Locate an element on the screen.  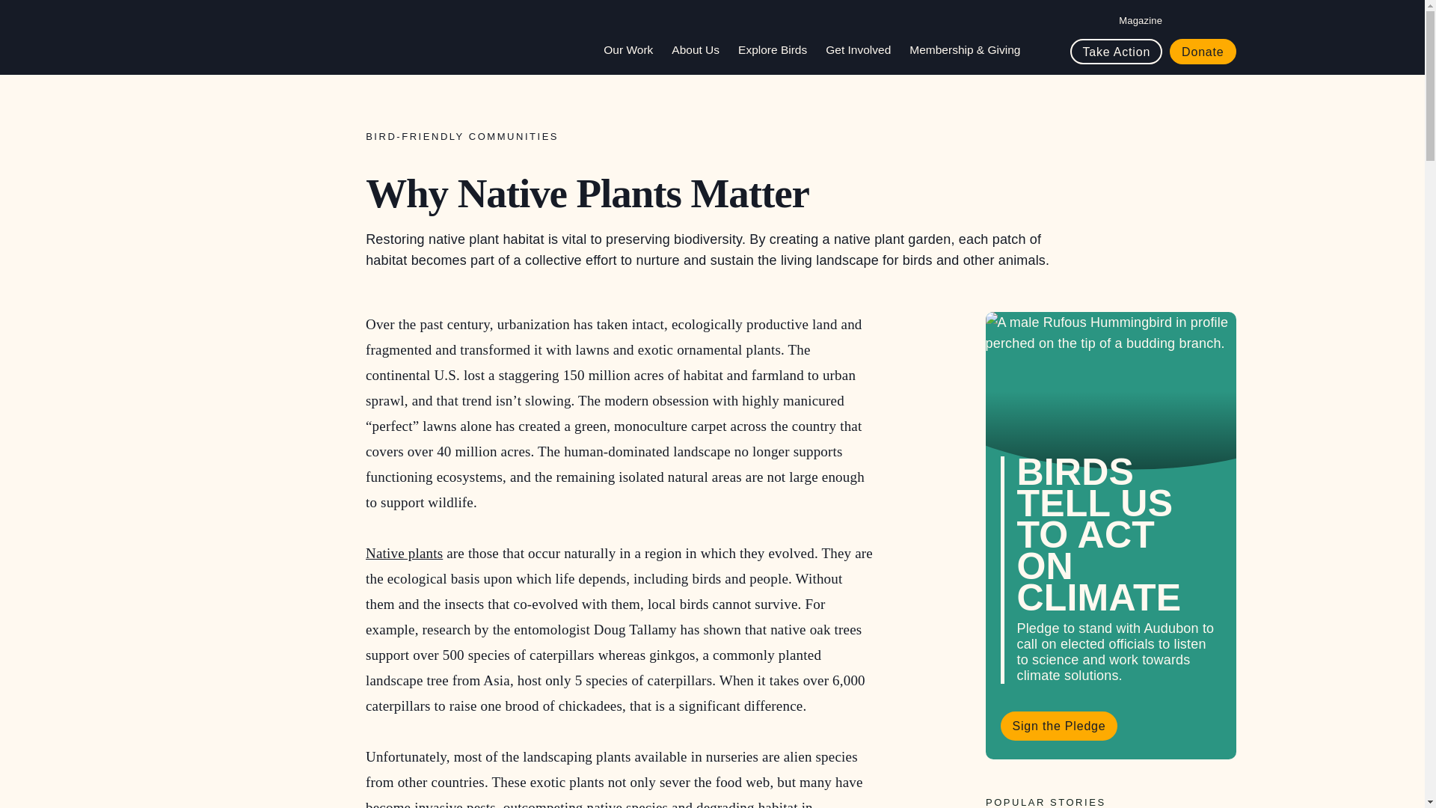
Audubon is located at coordinates (263, 37).